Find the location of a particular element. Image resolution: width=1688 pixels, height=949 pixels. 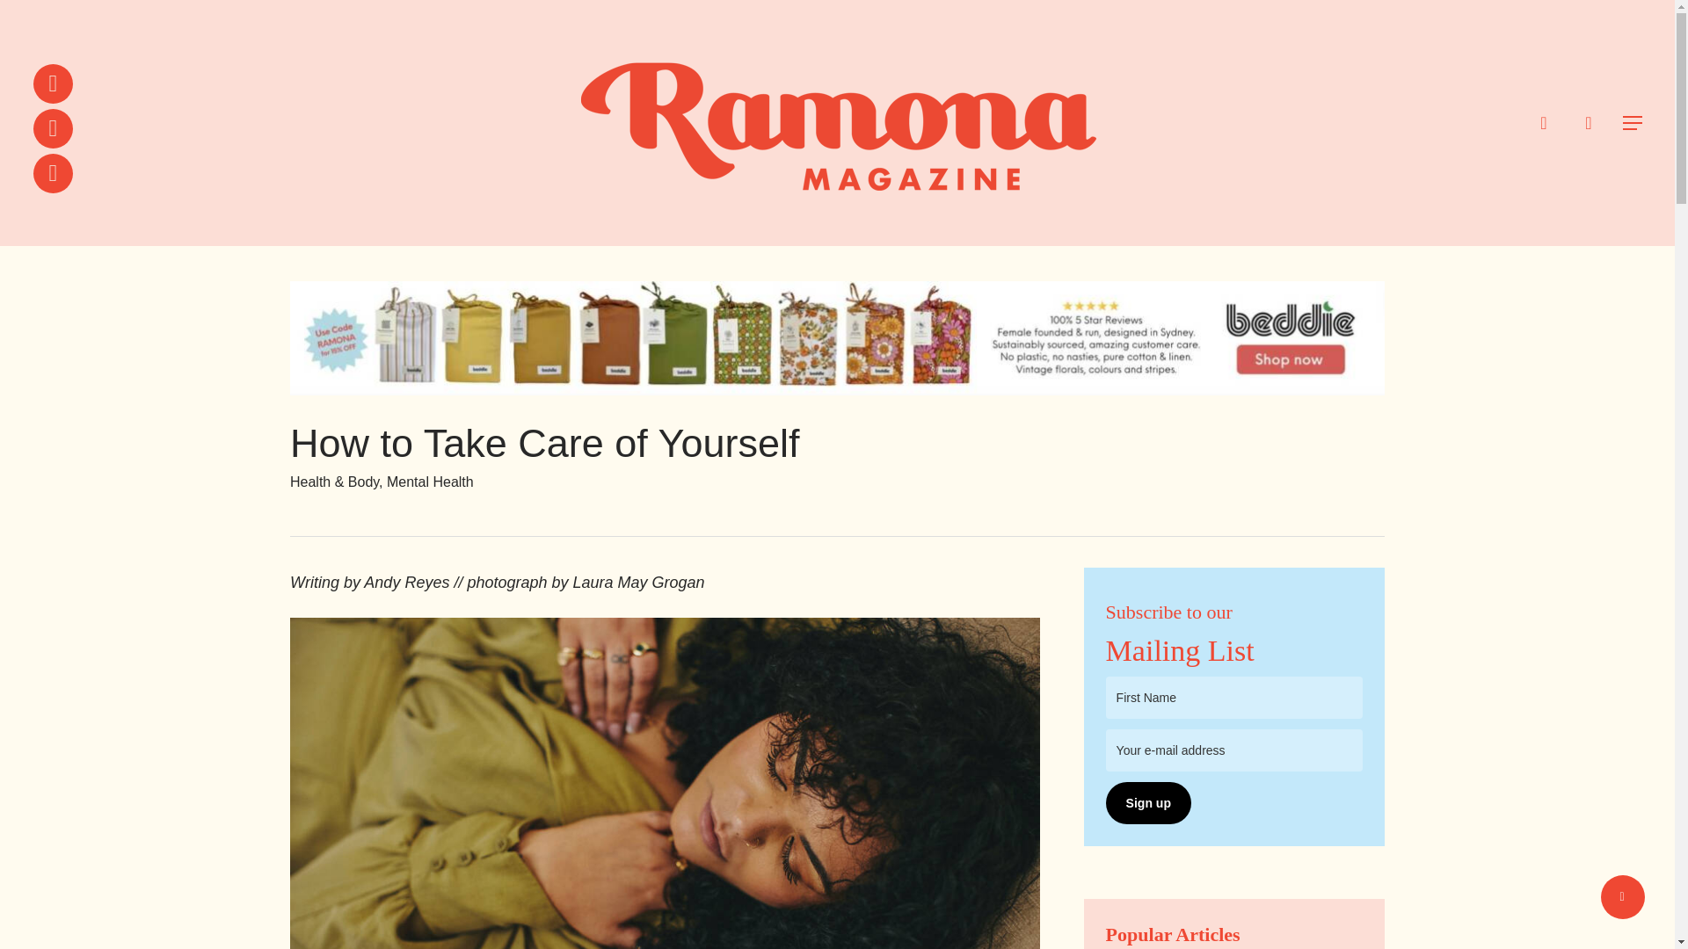

twitter is located at coordinates (53, 83).